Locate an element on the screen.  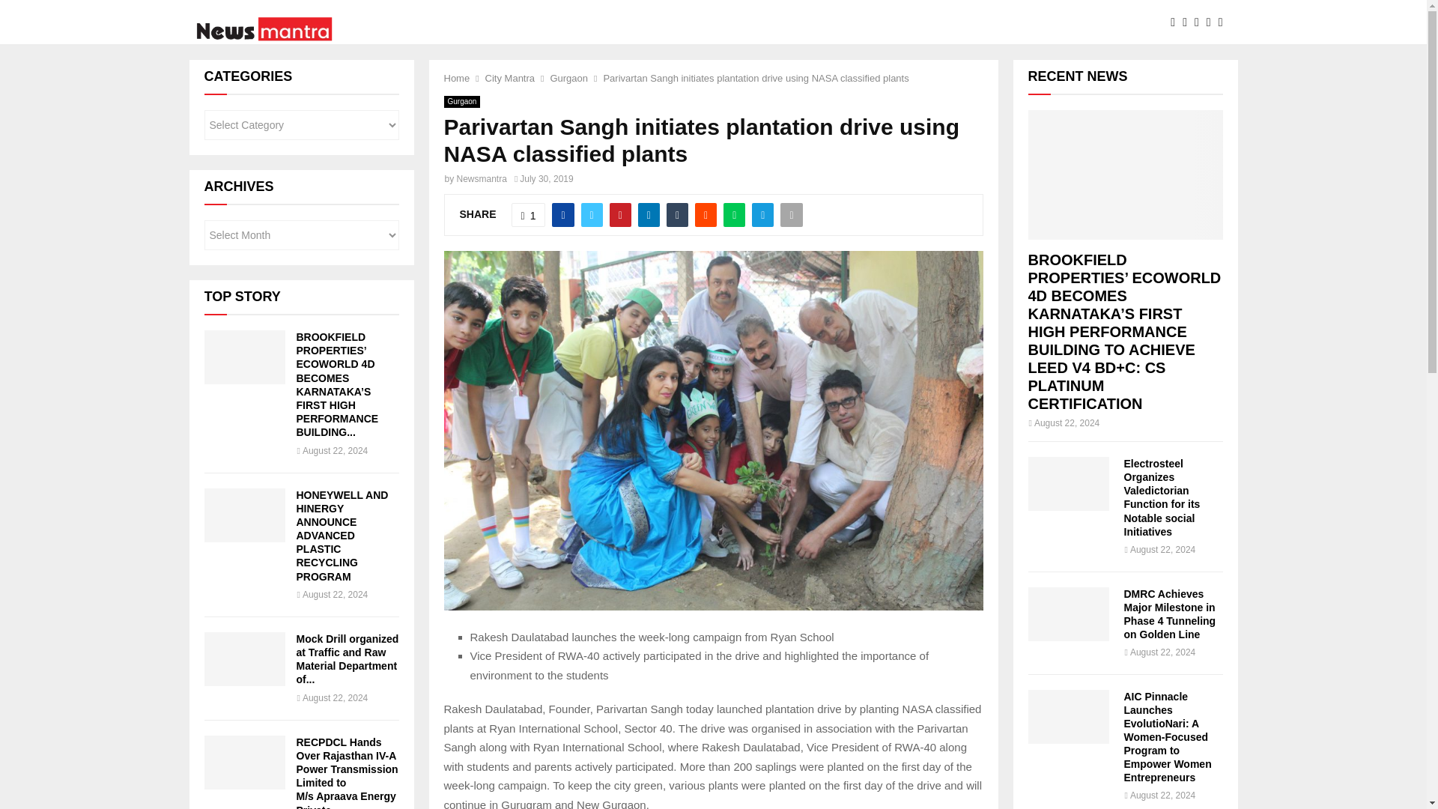
MANTRA VIEW is located at coordinates (791, 22).